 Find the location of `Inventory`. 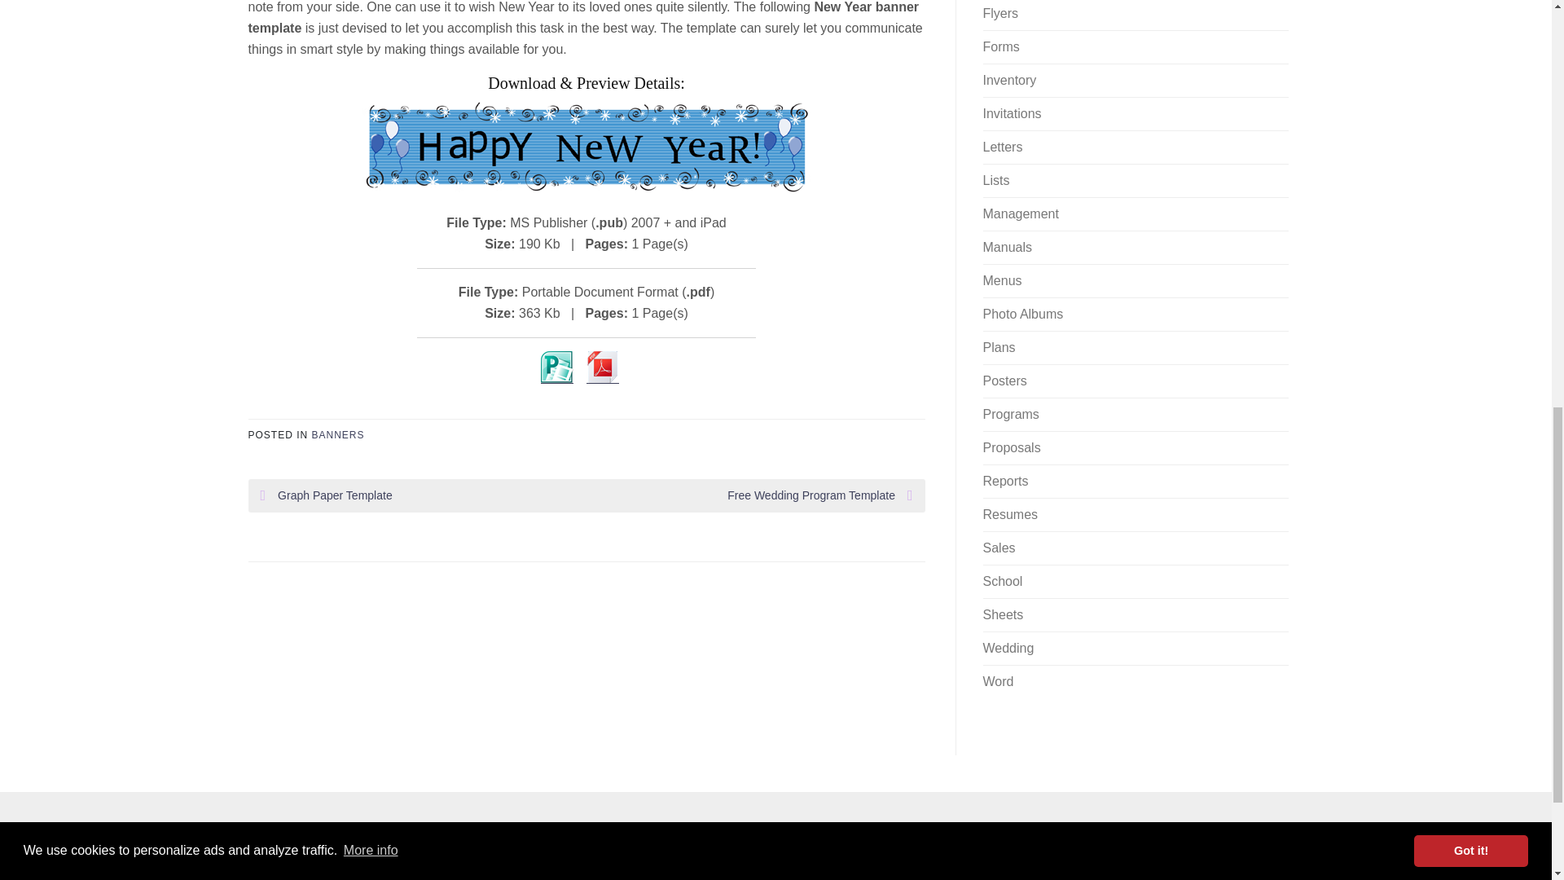

Inventory is located at coordinates (1008, 80).